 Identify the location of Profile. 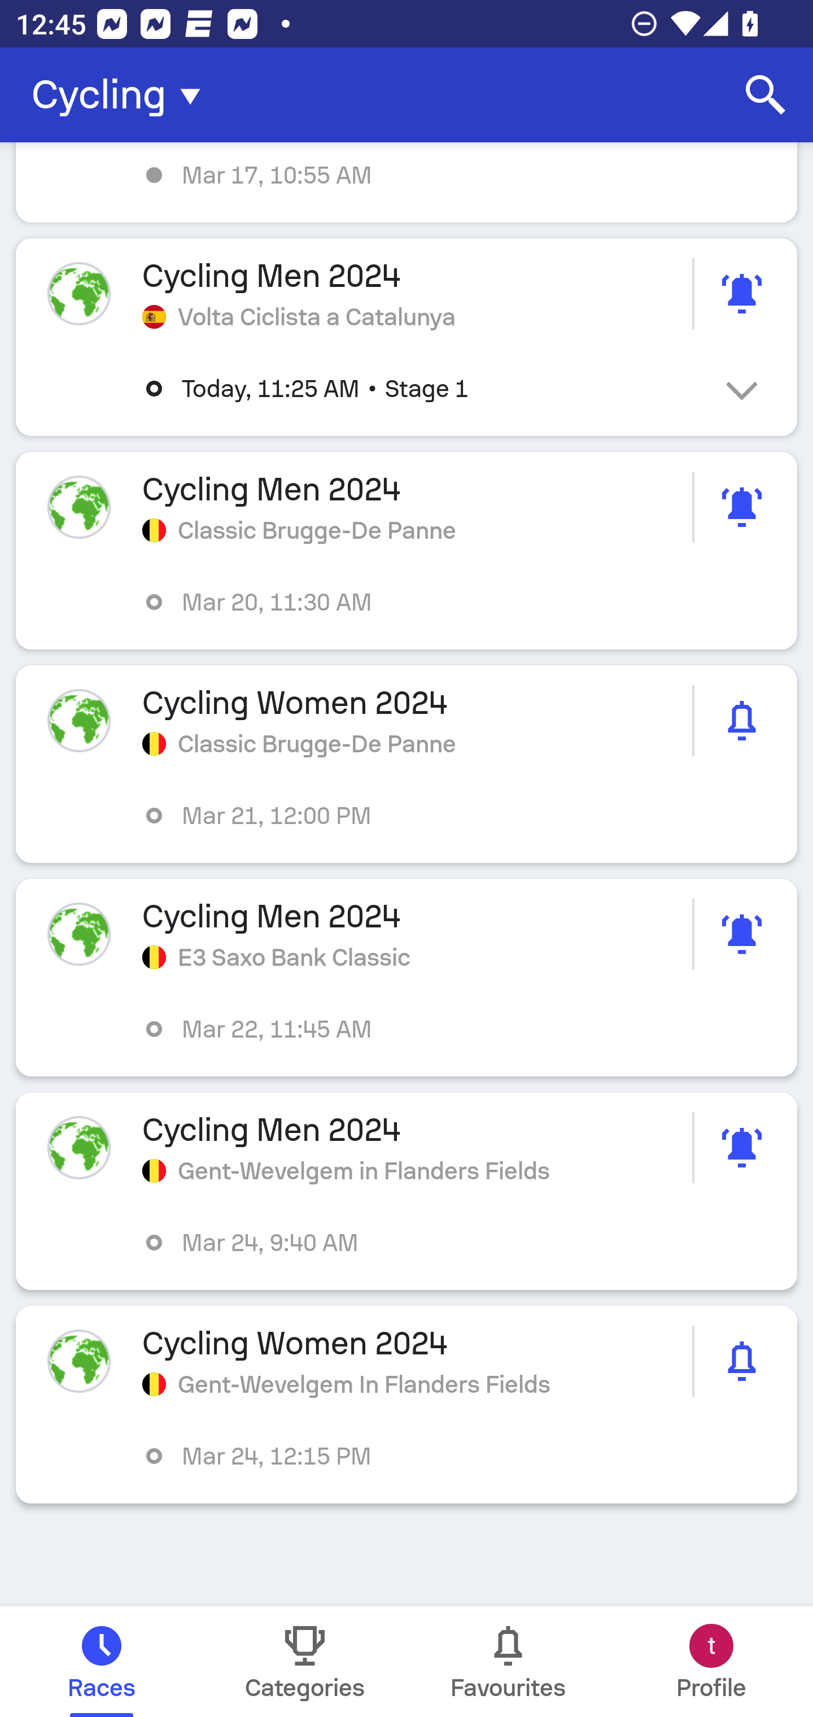
(711, 1662).